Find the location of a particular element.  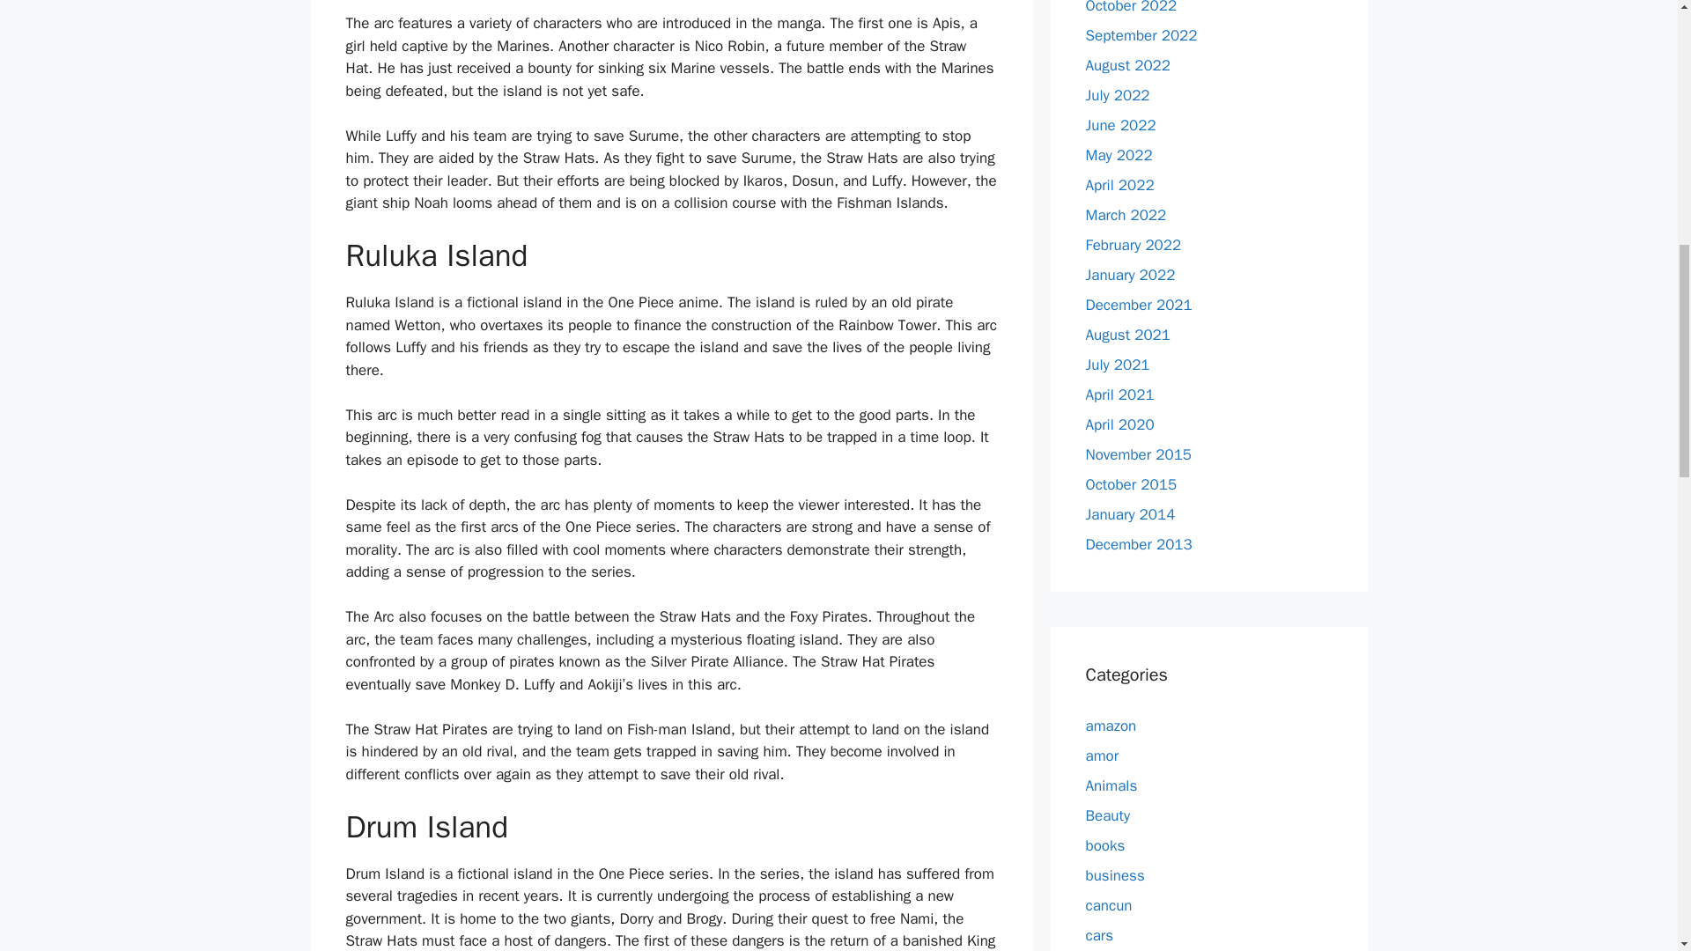

February 2022 is located at coordinates (1133, 245).